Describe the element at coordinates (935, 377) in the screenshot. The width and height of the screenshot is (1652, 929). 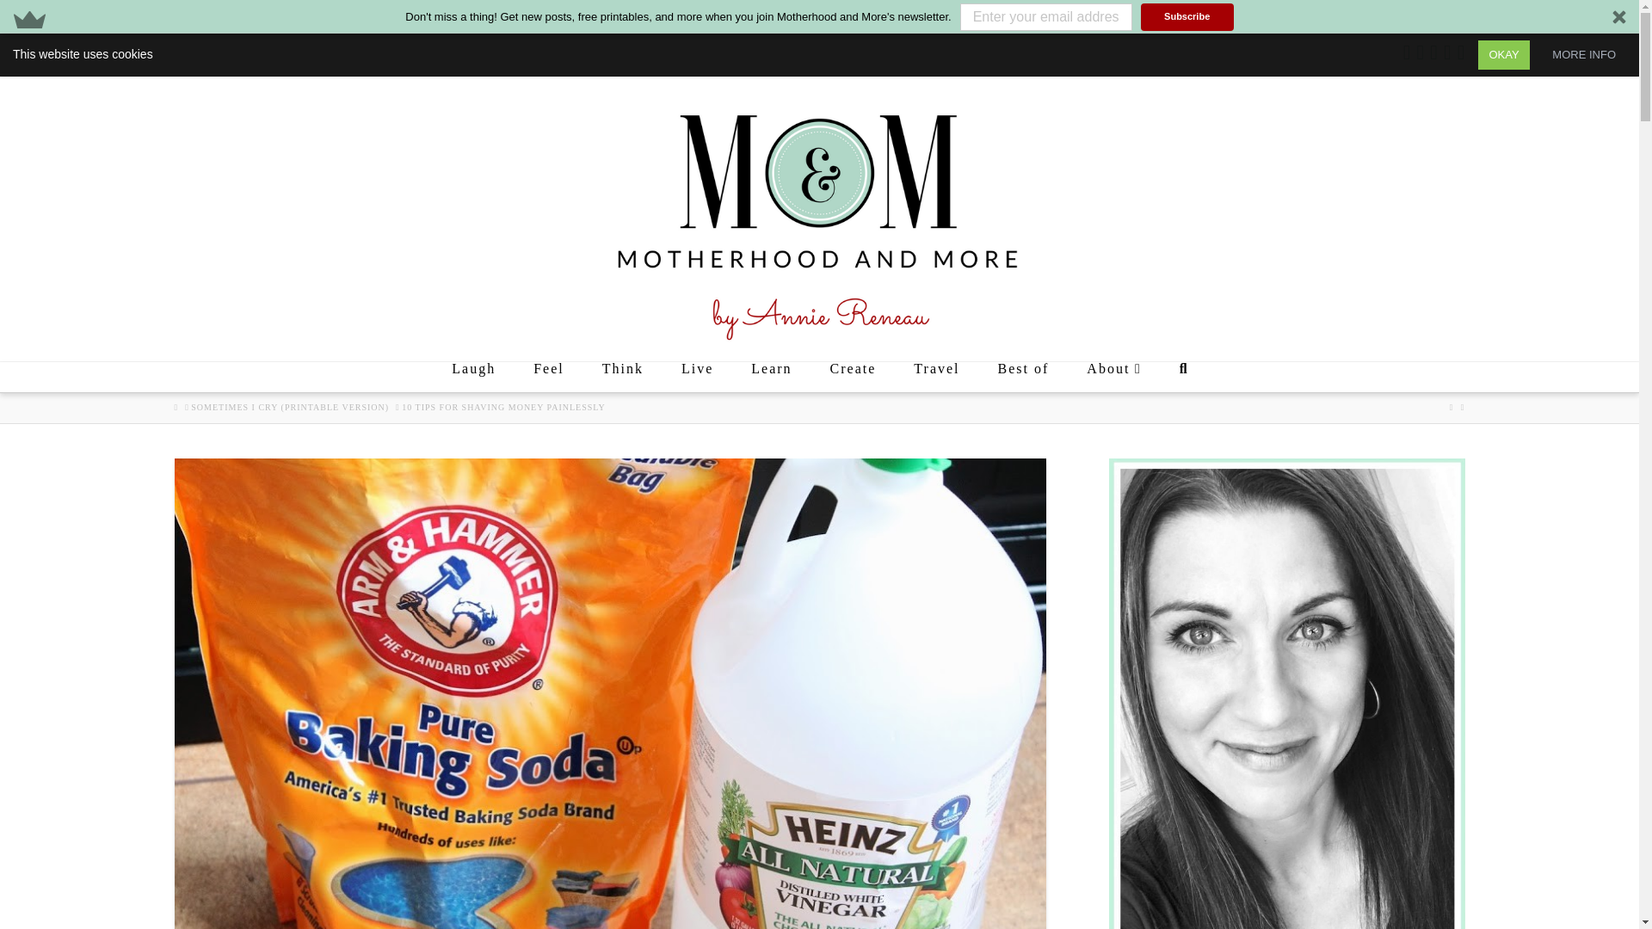
I see `Travel` at that location.